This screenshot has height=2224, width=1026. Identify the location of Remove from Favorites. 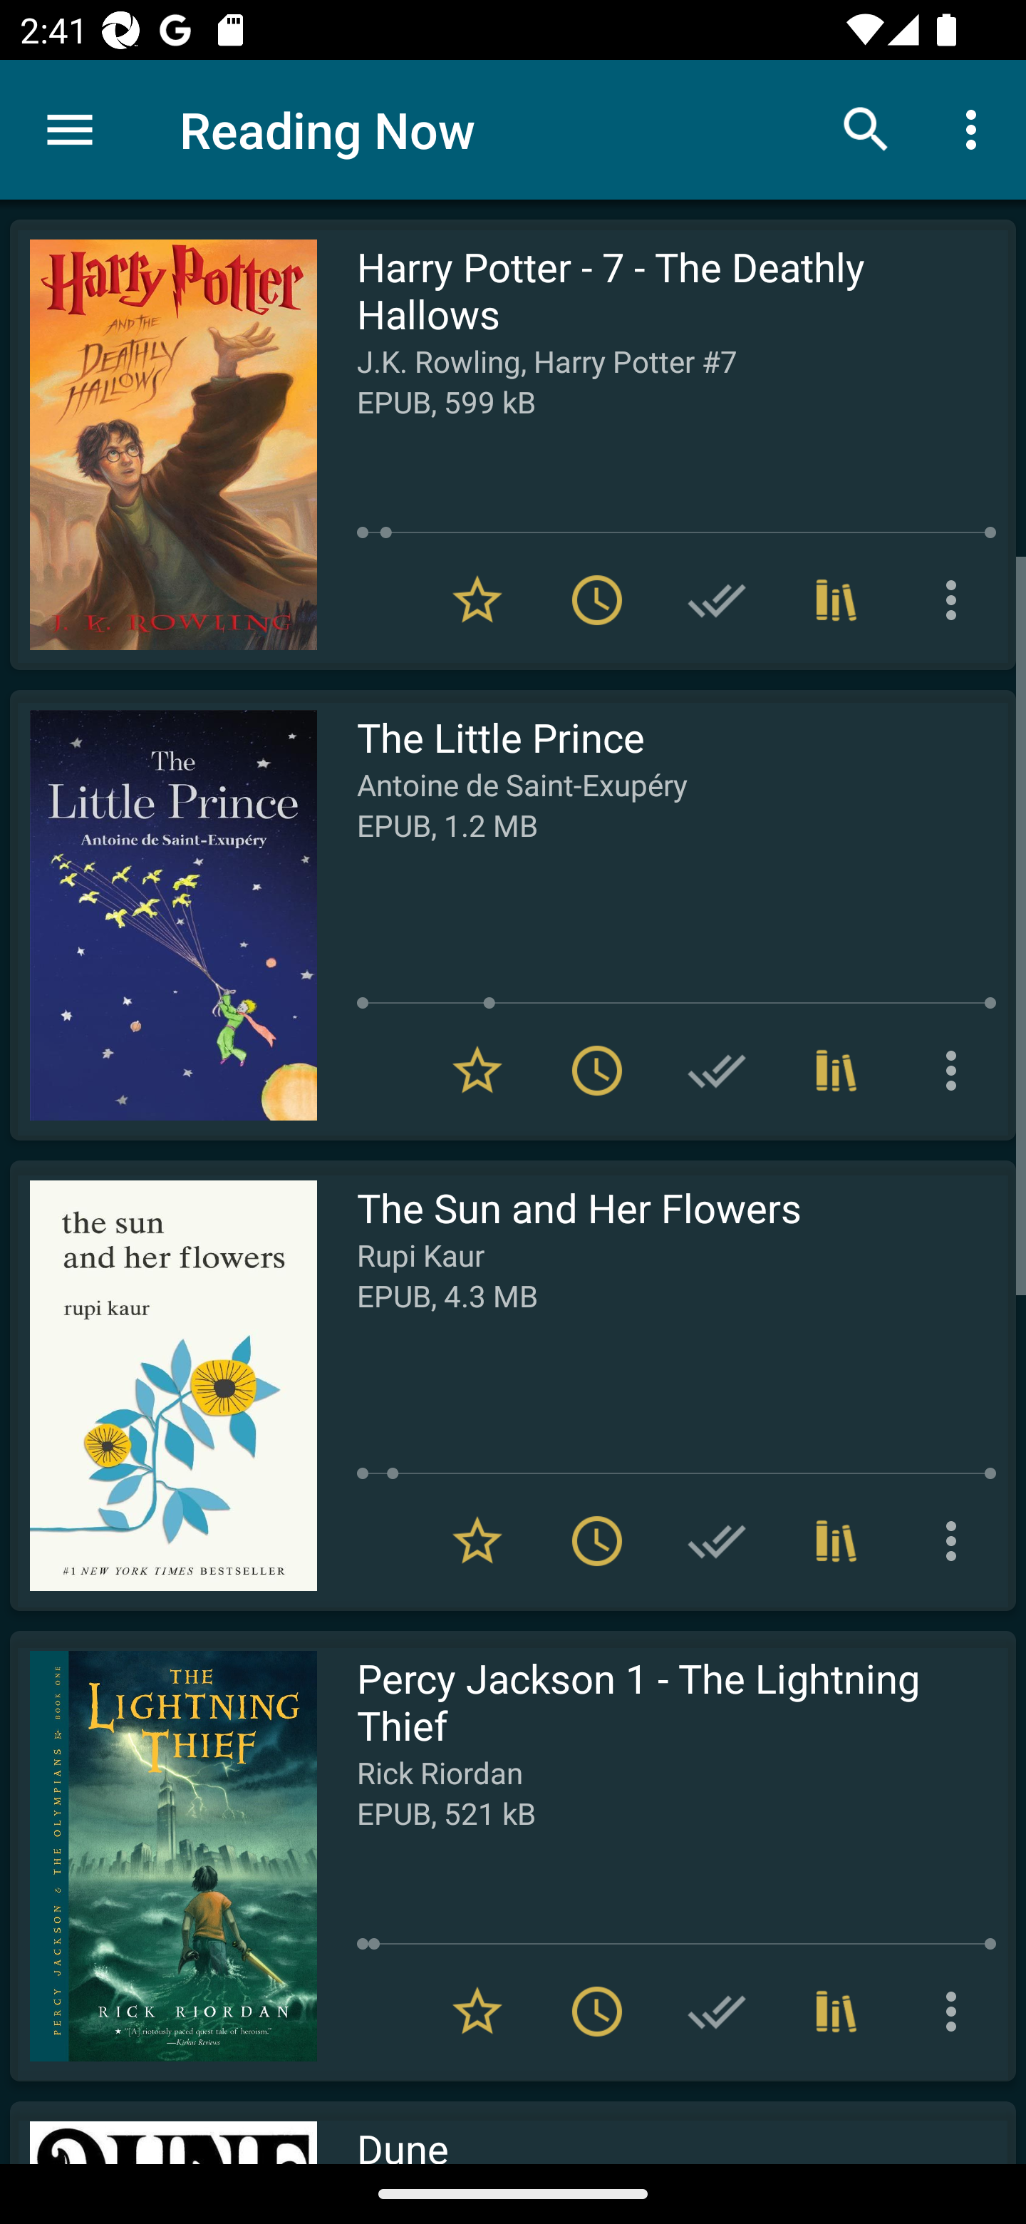
(477, 600).